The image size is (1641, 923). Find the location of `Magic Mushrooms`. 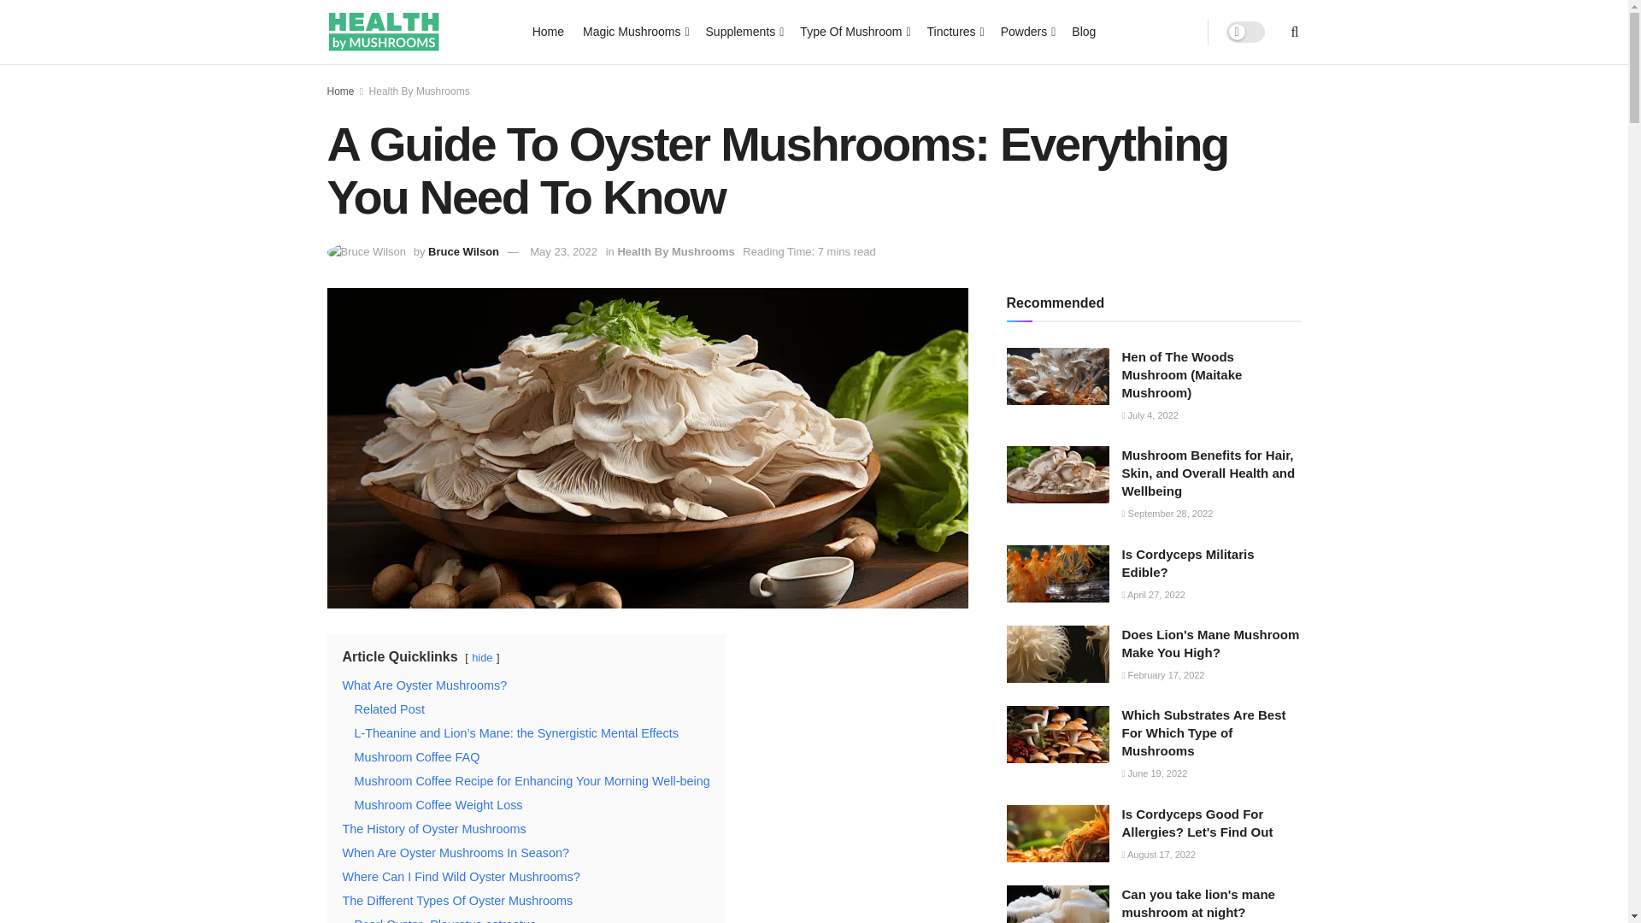

Magic Mushrooms is located at coordinates (634, 31).